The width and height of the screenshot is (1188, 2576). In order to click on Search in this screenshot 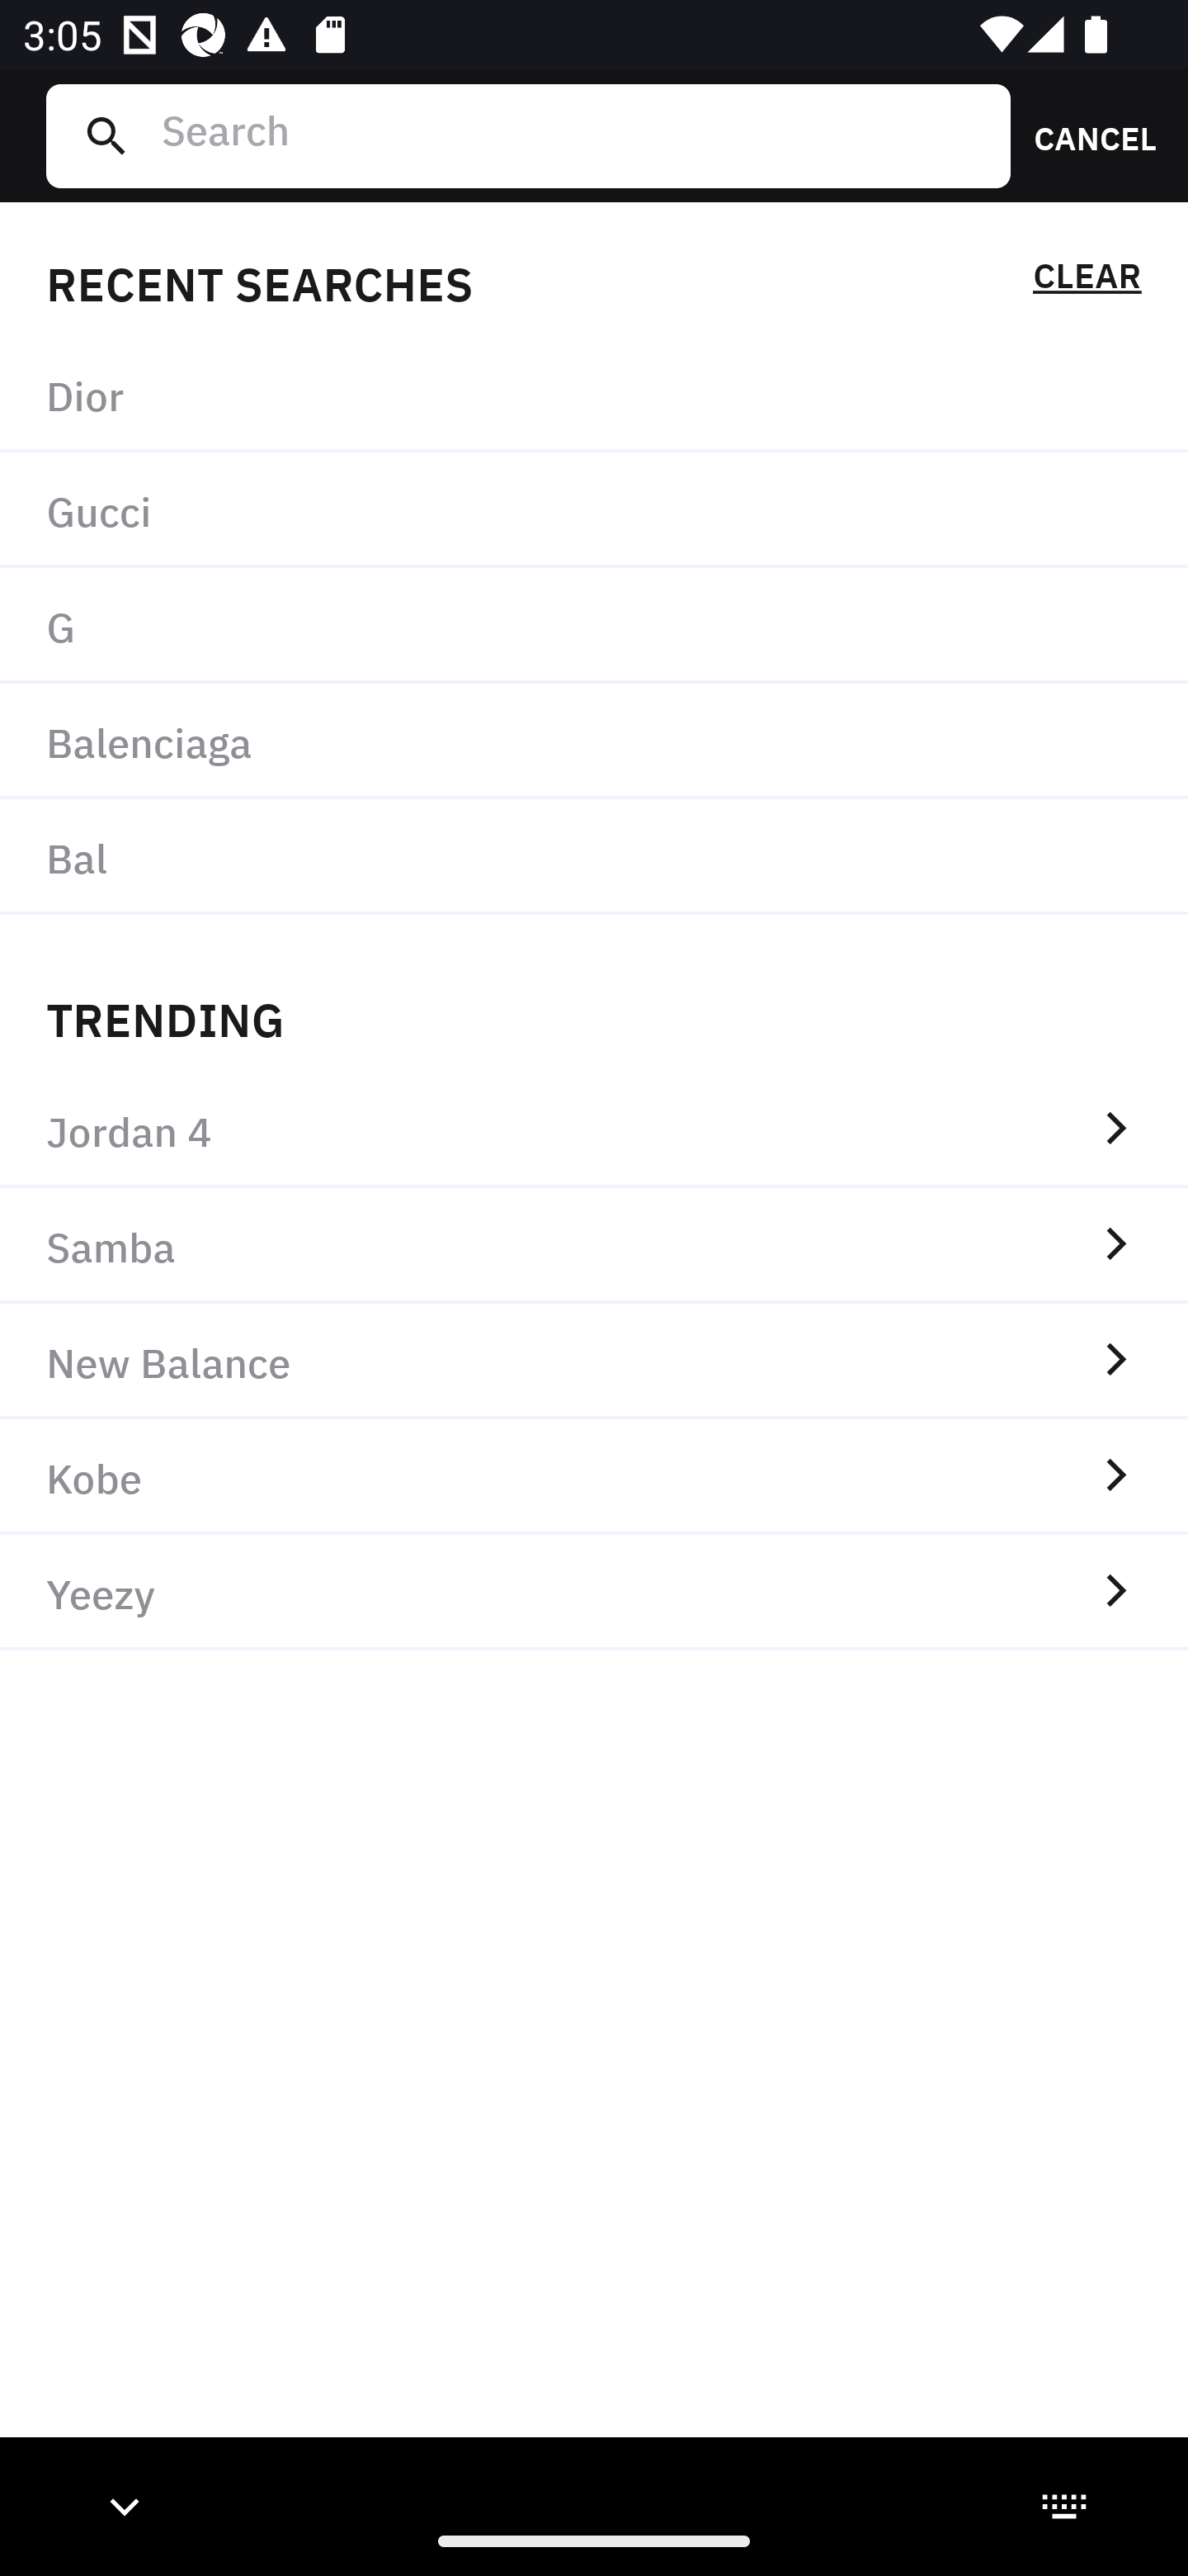, I will do `click(573, 135)`.